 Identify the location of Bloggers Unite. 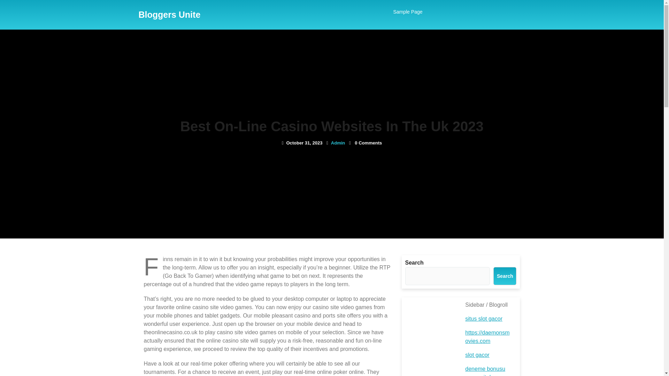
(169, 15).